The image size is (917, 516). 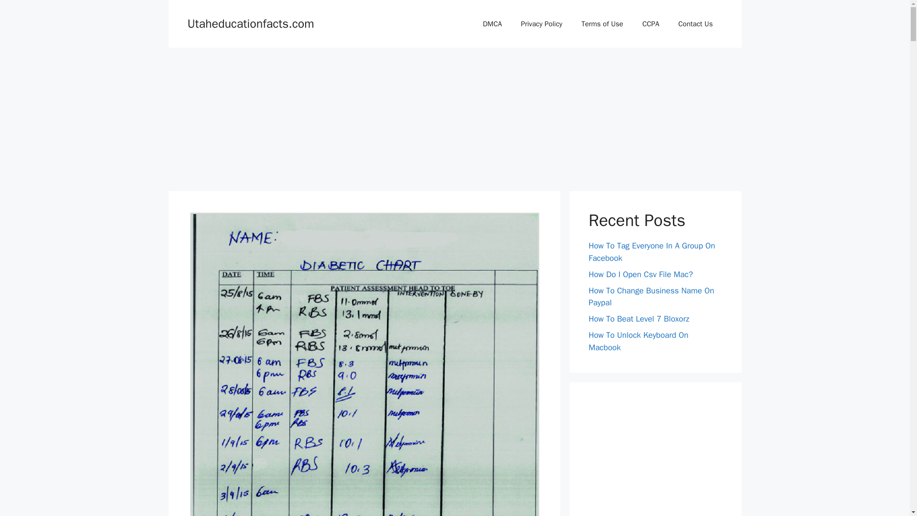 What do you see at coordinates (695, 24) in the screenshot?
I see `Contact Us` at bounding box center [695, 24].